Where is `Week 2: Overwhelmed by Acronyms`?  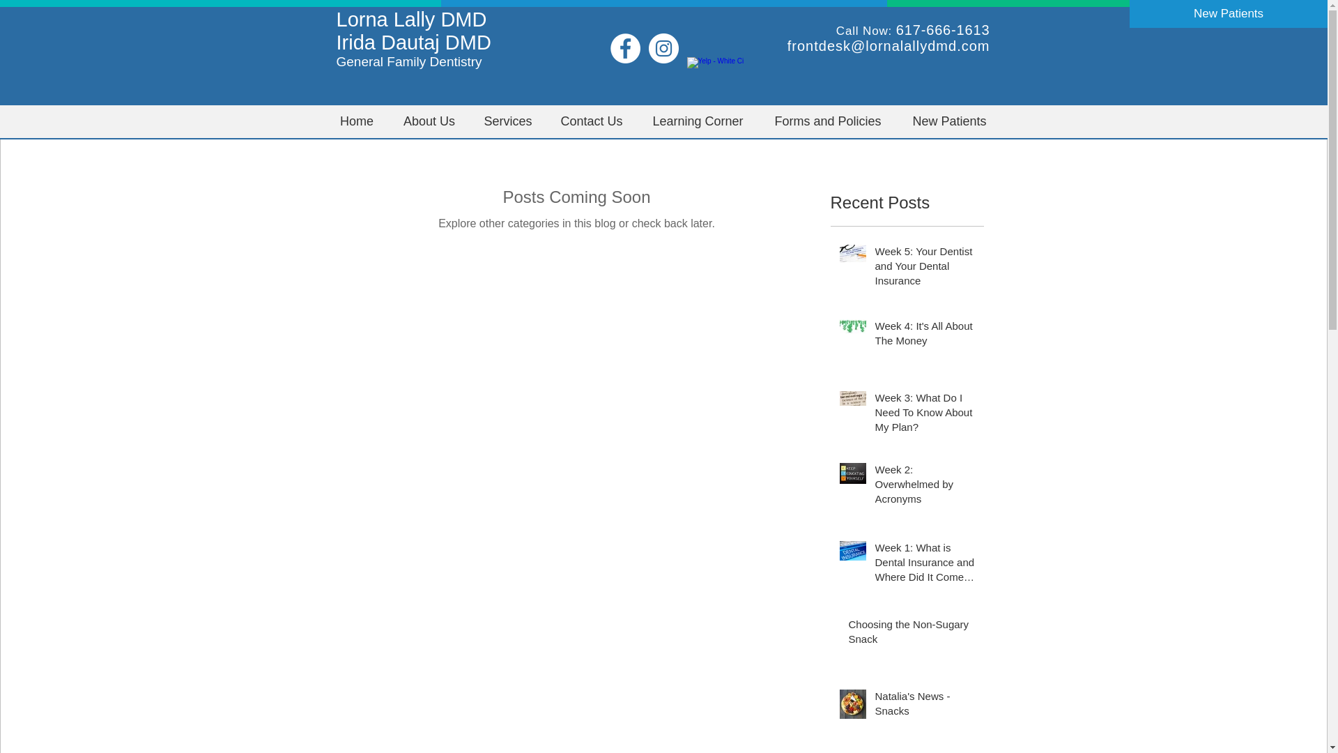 Week 2: Overwhelmed by Acronyms is located at coordinates (925, 487).